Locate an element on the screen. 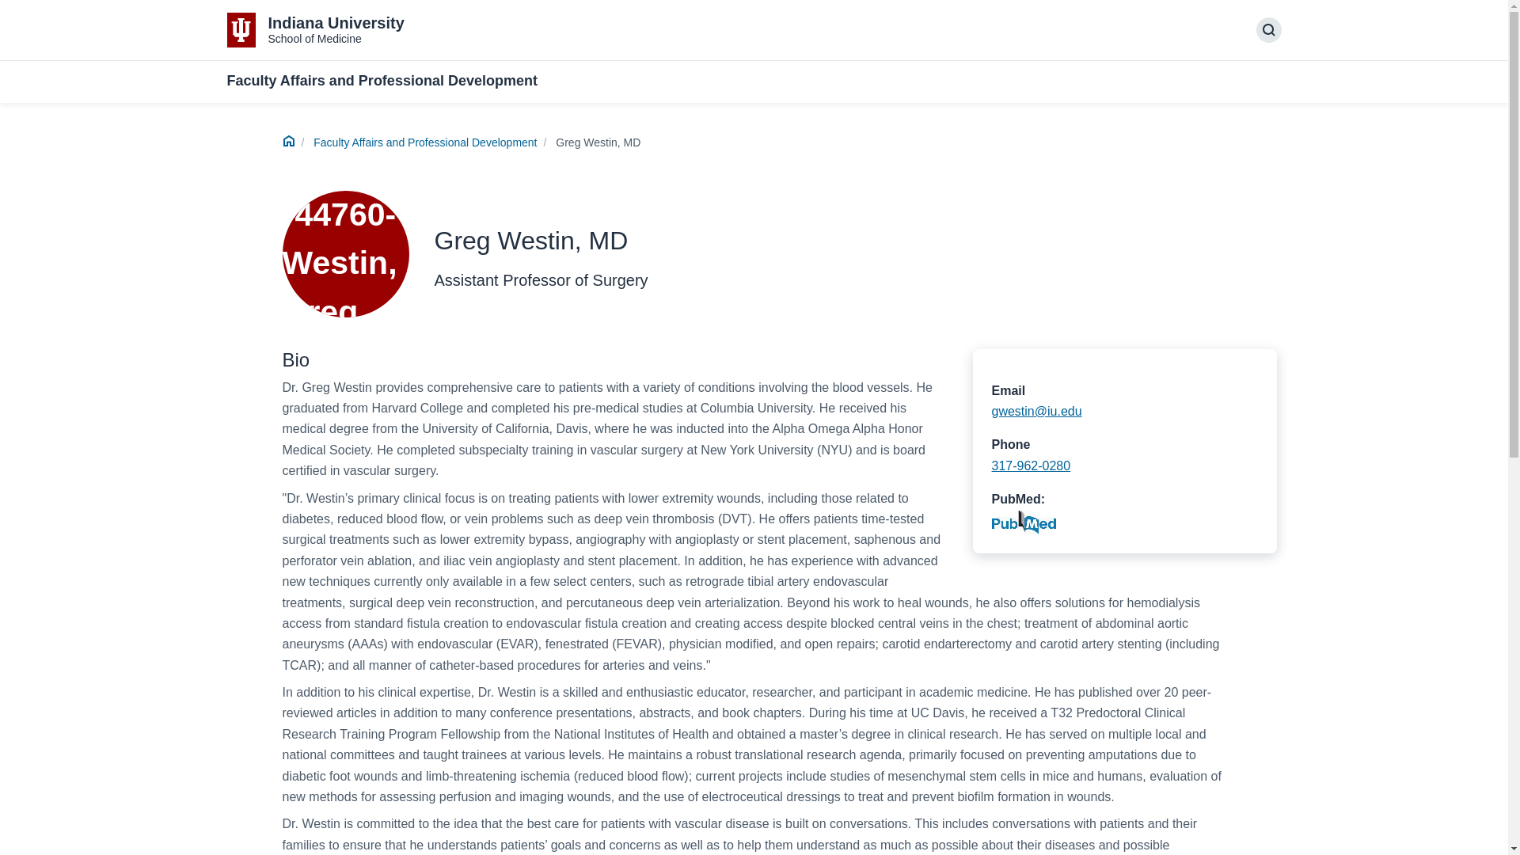  317-962-0280 is located at coordinates (1268, 30).